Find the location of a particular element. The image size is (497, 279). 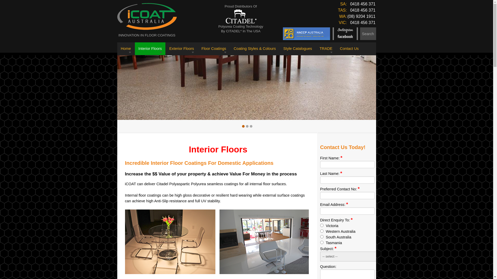

Style Catalogues is located at coordinates (298, 49).